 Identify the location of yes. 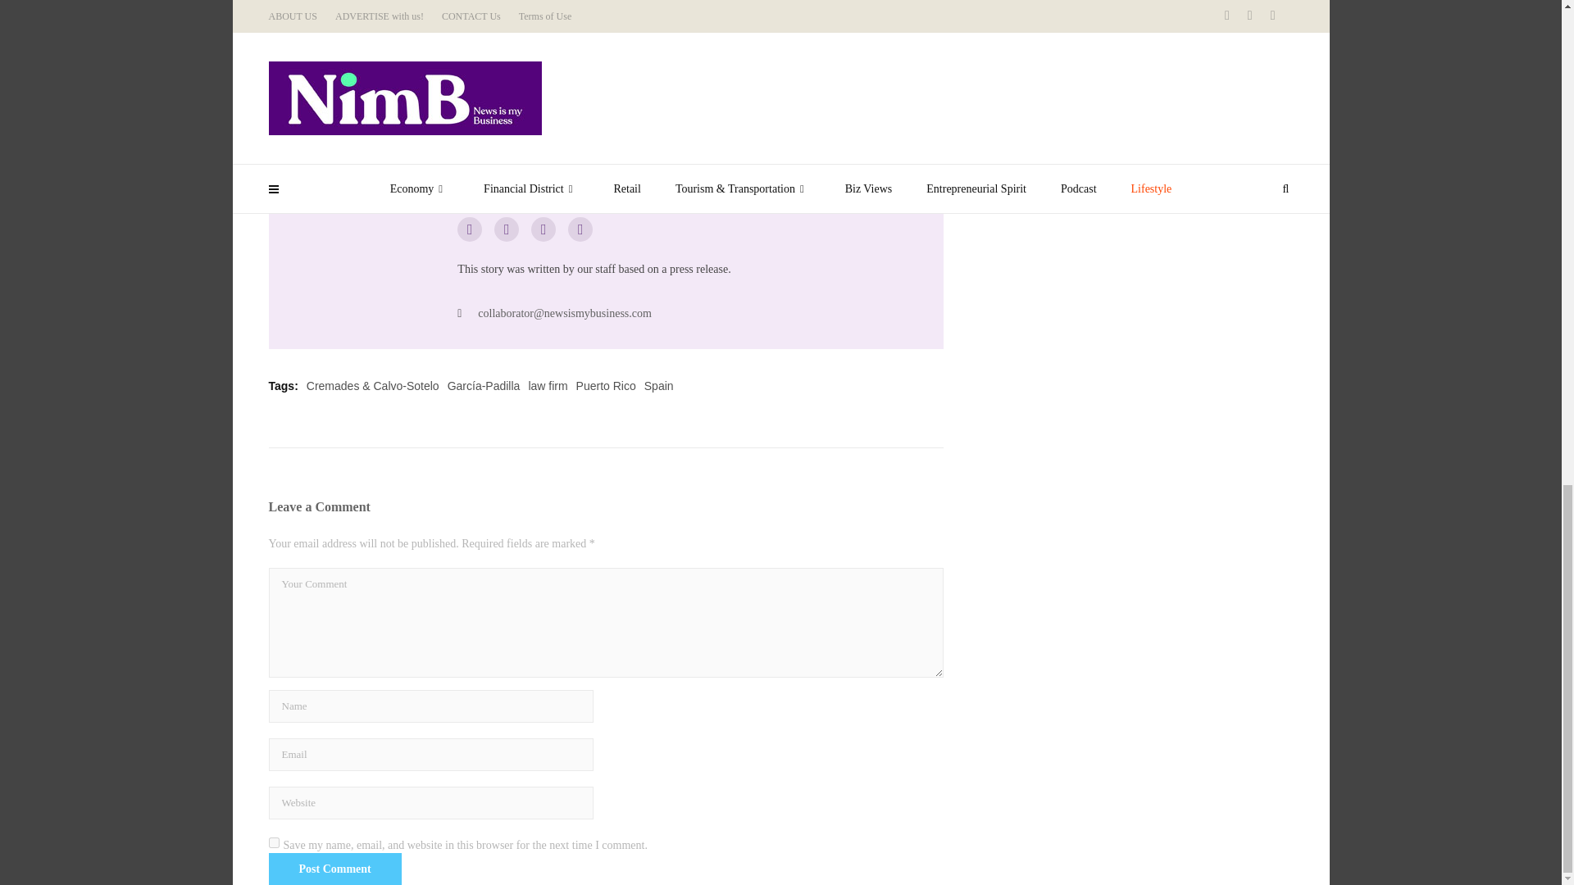
(274, 842).